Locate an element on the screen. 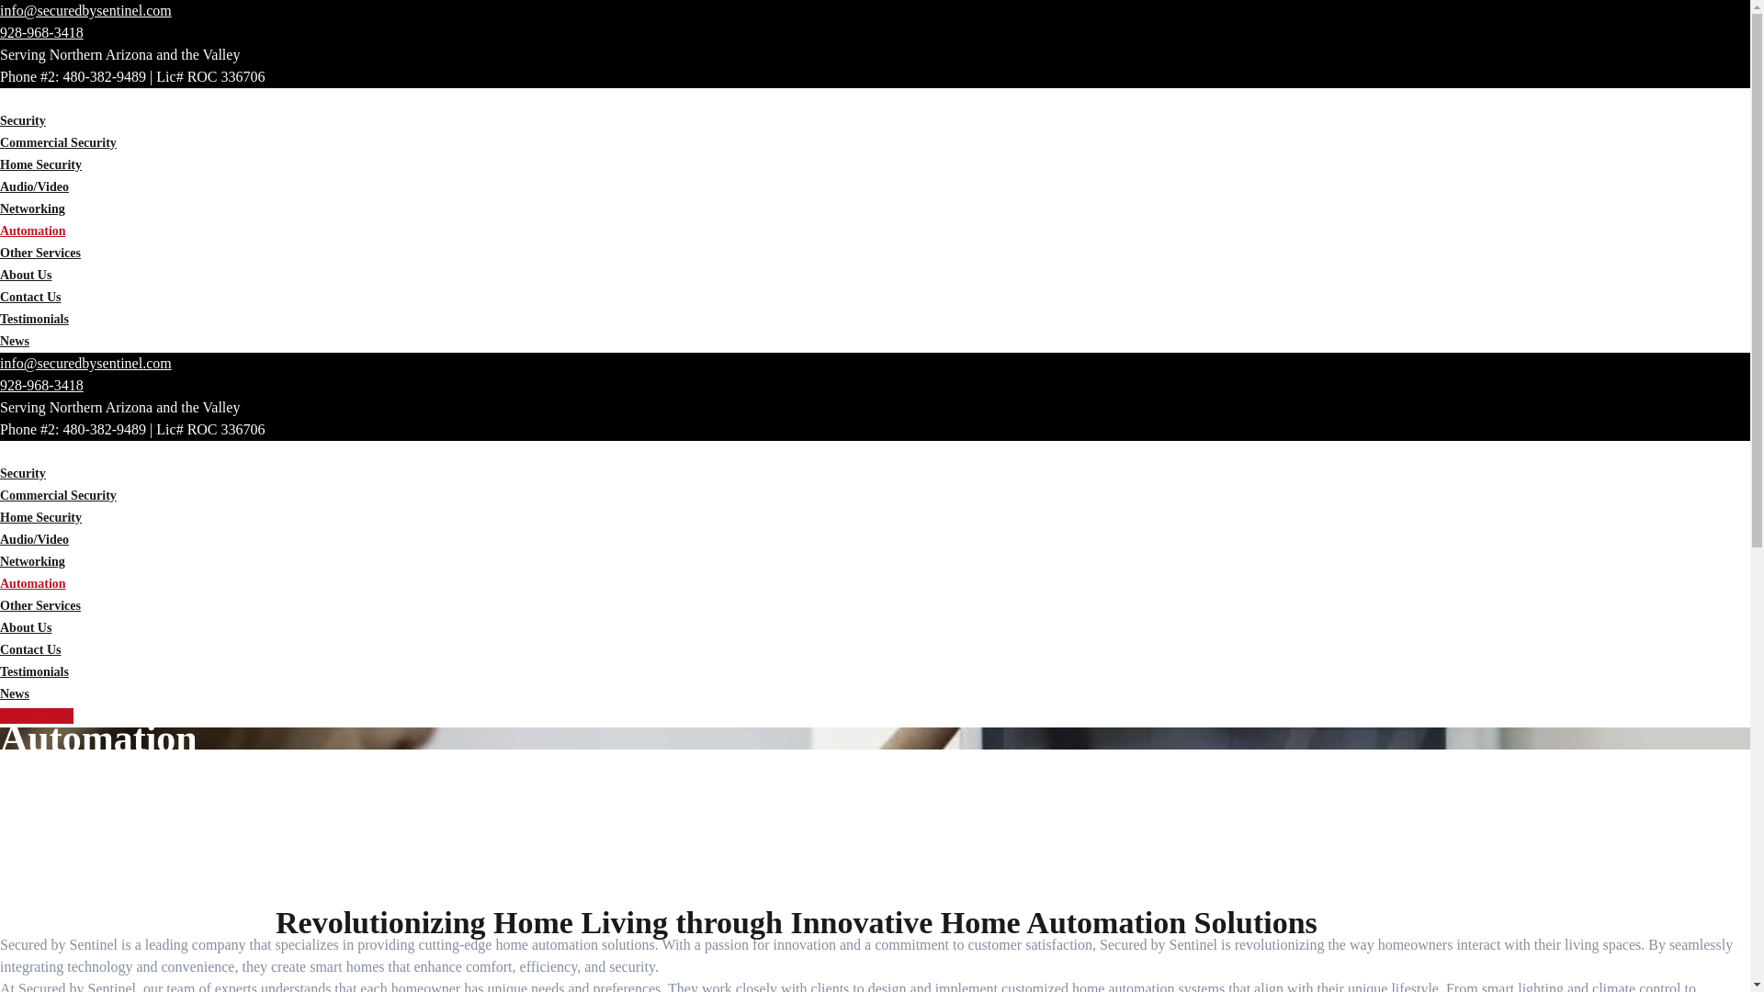 This screenshot has height=992, width=1764. Automation is located at coordinates (33, 231).